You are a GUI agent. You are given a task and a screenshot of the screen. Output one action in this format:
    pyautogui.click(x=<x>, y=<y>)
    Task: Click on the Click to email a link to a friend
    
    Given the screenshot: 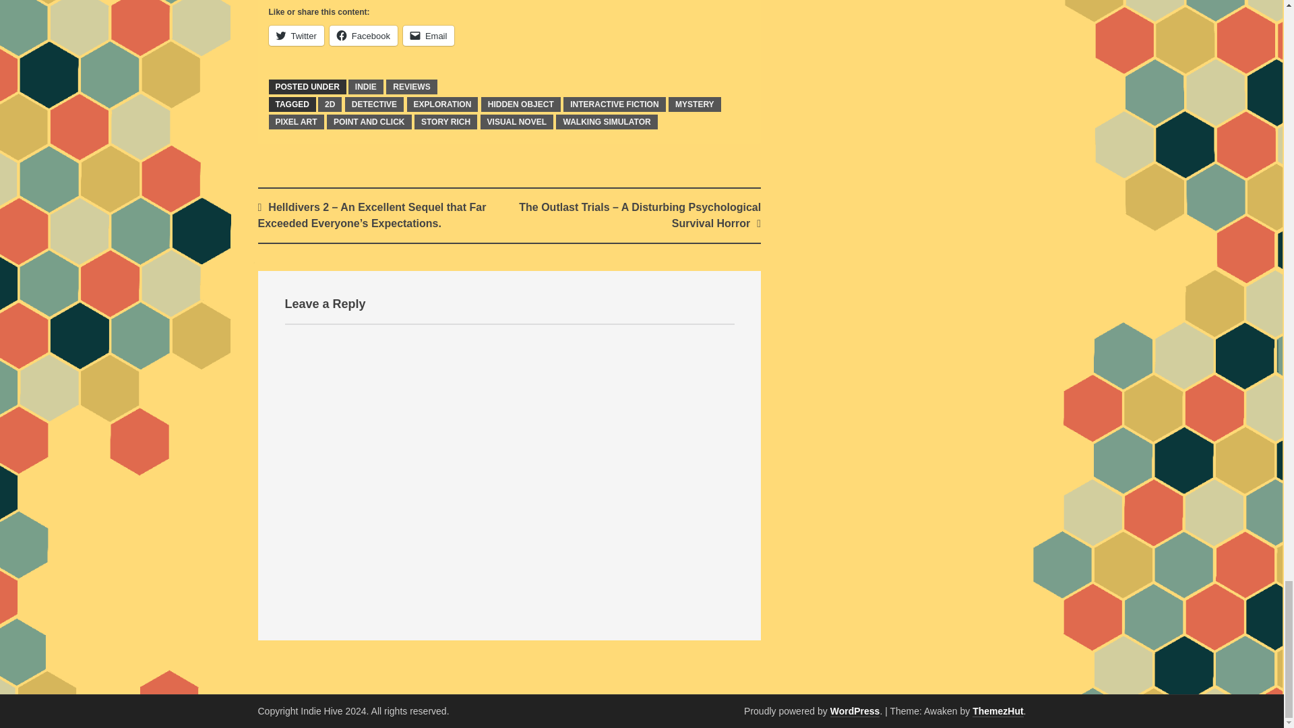 What is the action you would take?
    pyautogui.click(x=429, y=35)
    